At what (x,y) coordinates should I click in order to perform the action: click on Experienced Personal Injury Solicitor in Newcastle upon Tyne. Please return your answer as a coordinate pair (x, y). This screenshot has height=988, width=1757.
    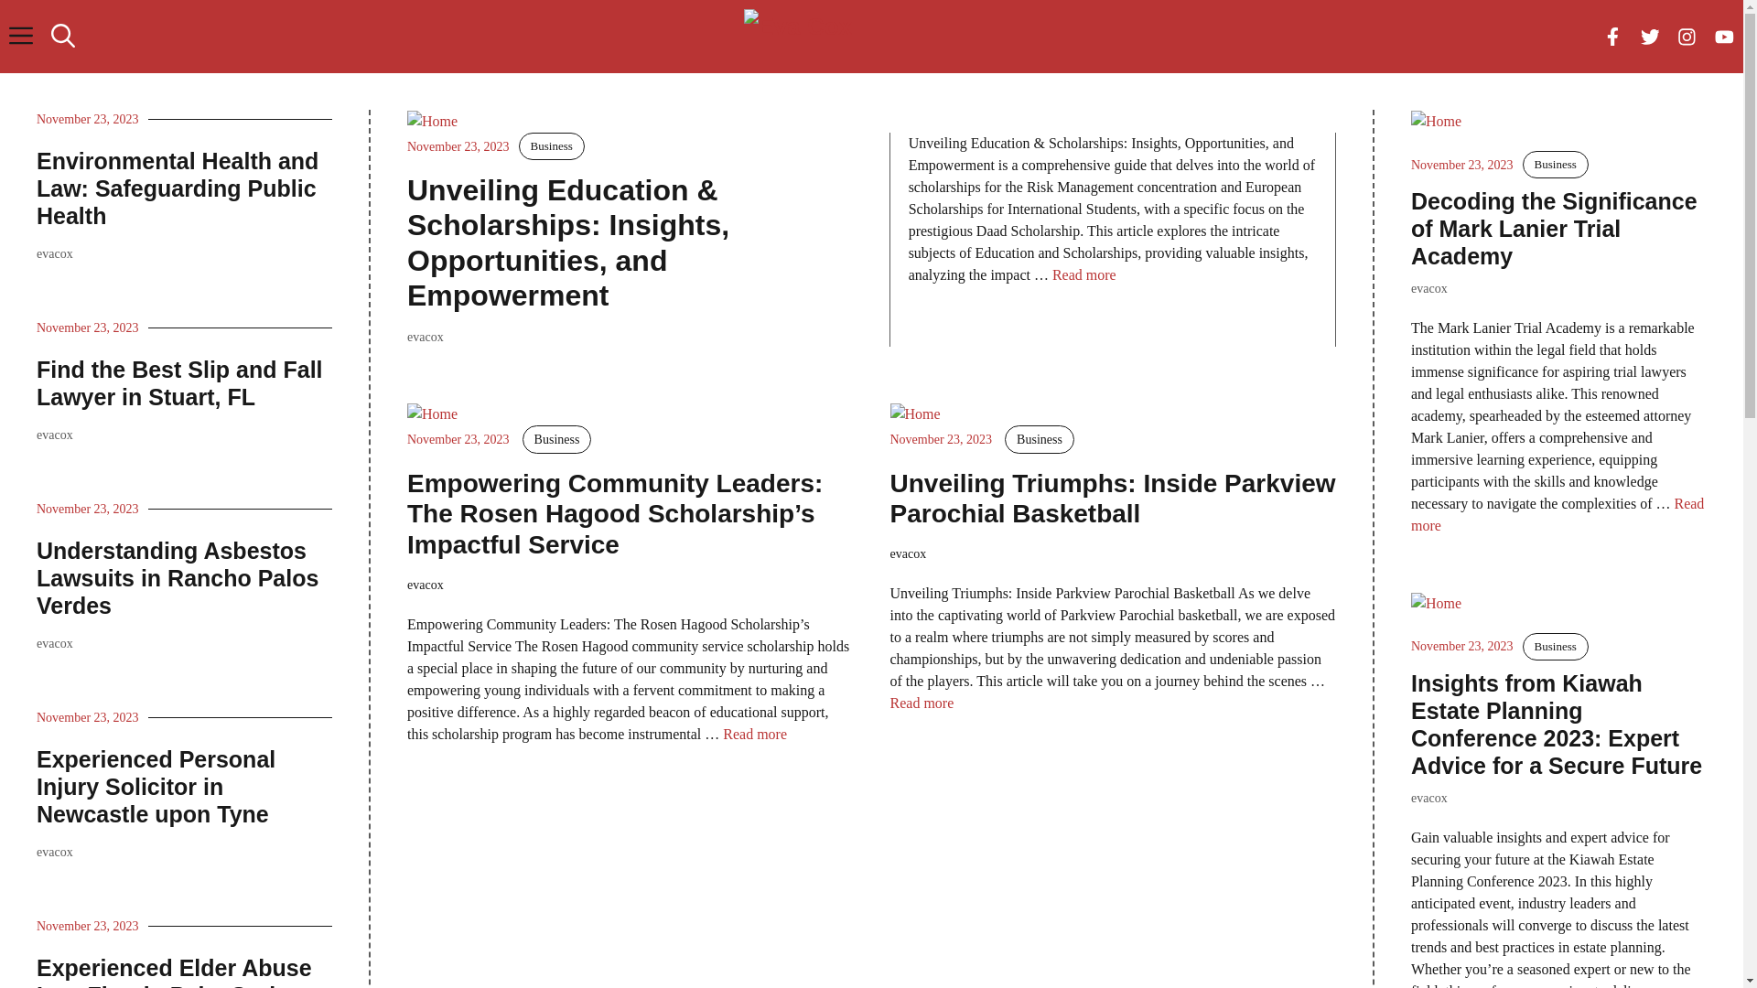
    Looking at the image, I should click on (156, 787).